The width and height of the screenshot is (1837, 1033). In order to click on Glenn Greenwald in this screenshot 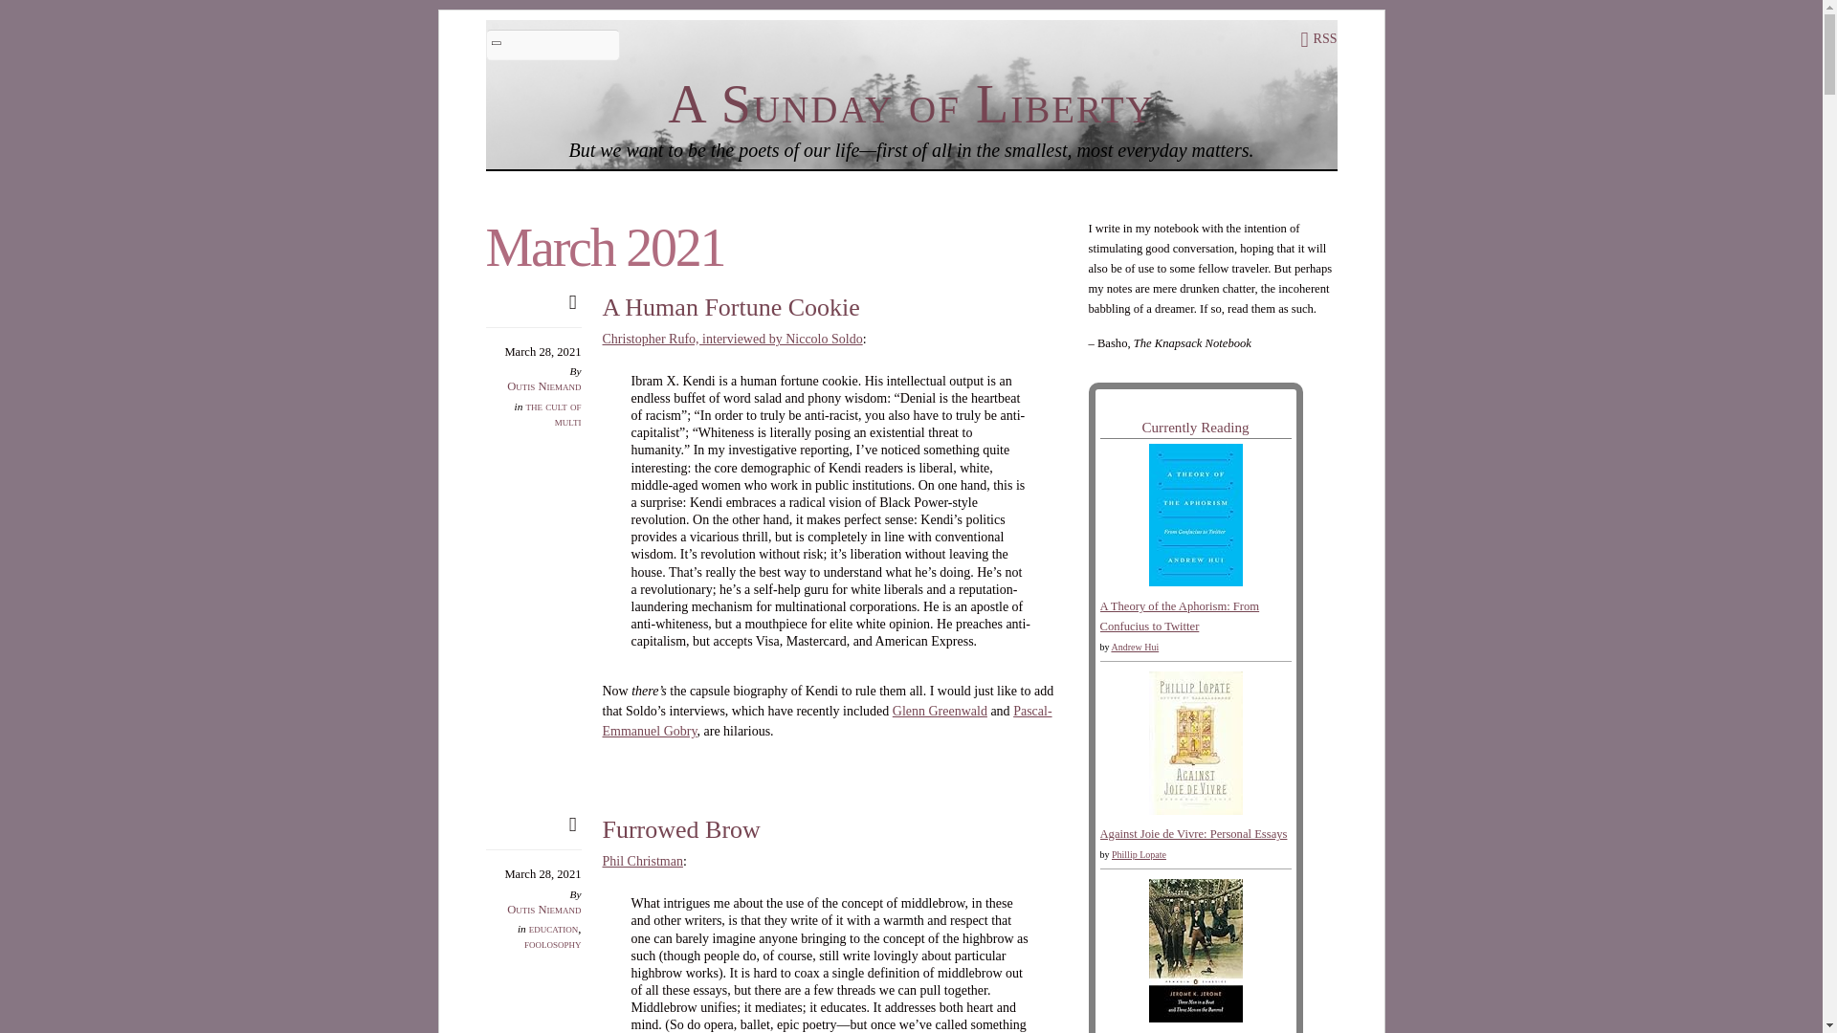, I will do `click(940, 710)`.